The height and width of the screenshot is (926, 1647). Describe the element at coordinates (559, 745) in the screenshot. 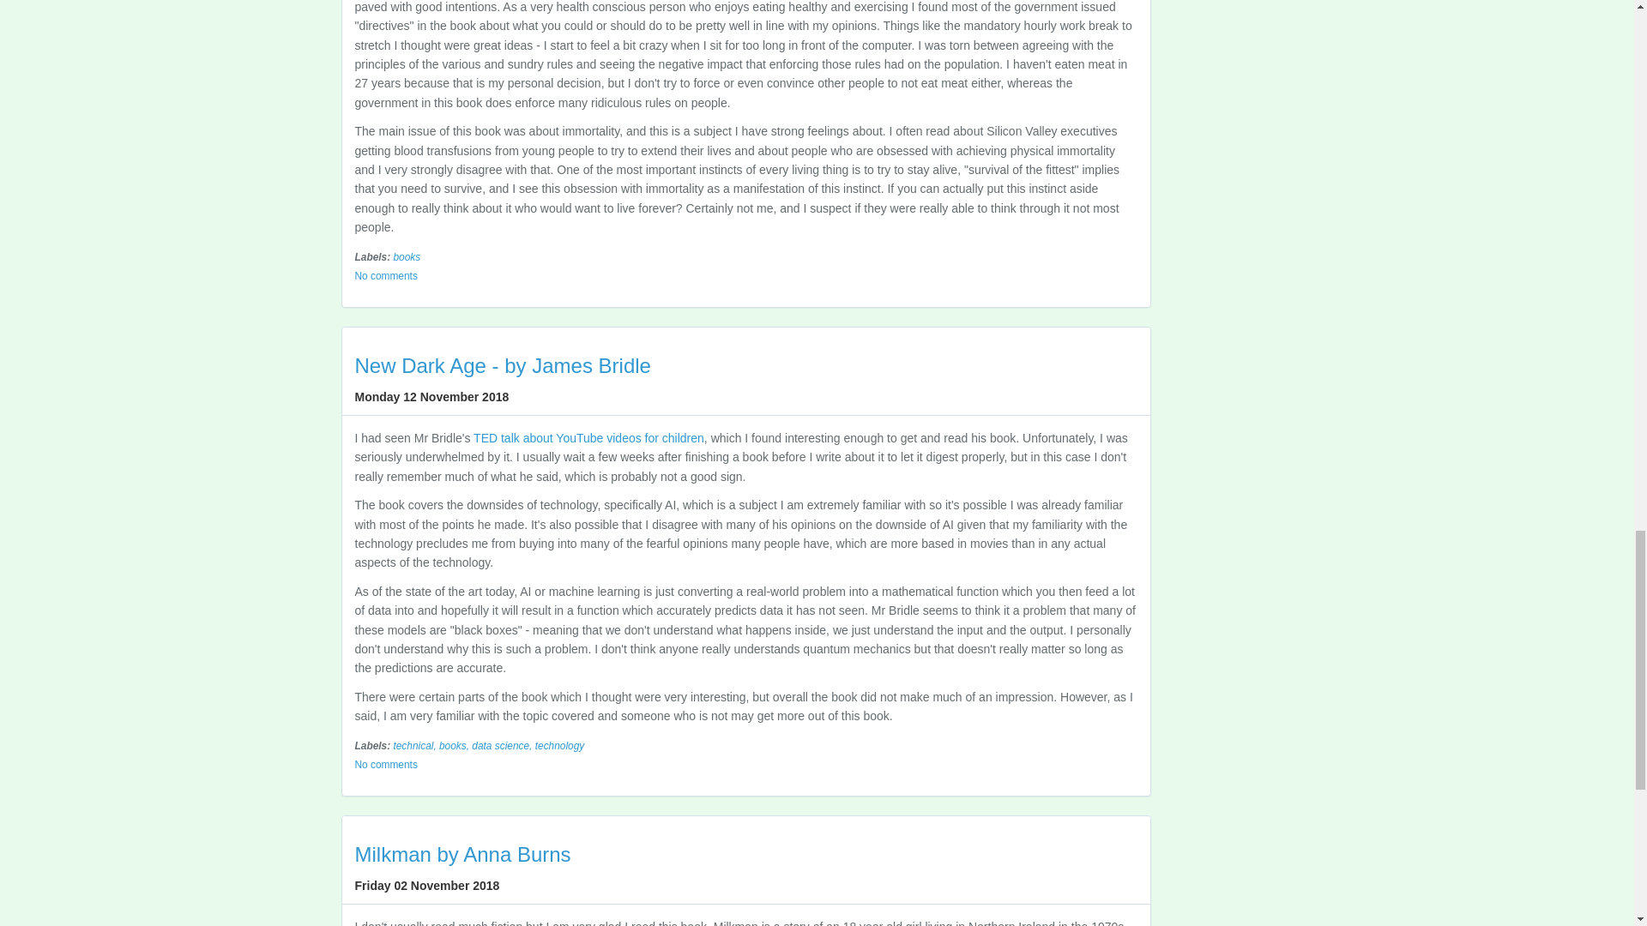

I see `technology` at that location.